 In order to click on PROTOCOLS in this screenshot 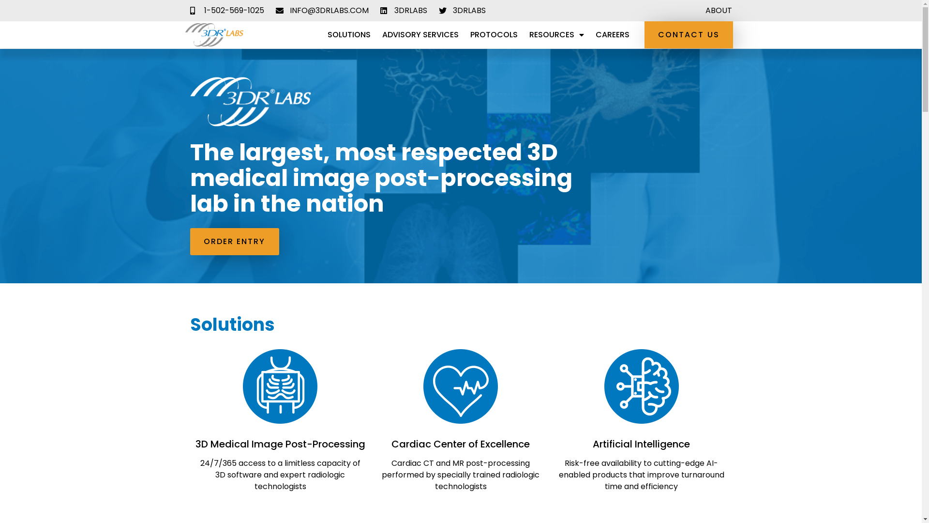, I will do `click(494, 35)`.